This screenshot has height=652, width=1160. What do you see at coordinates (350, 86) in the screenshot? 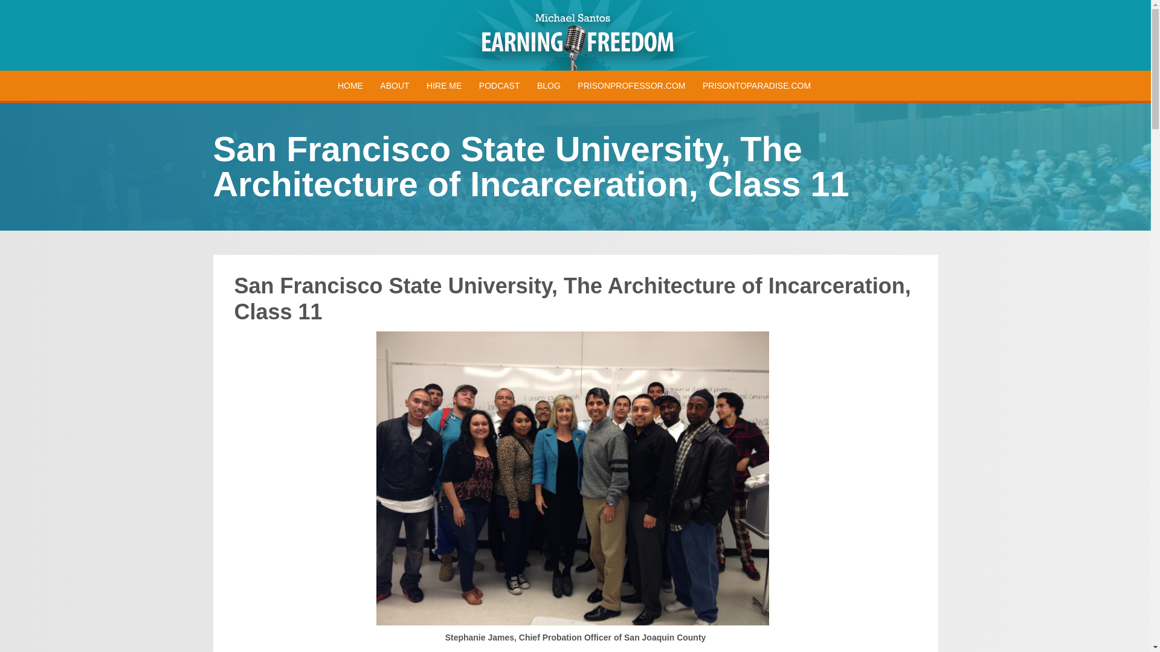
I see `HOME` at bounding box center [350, 86].